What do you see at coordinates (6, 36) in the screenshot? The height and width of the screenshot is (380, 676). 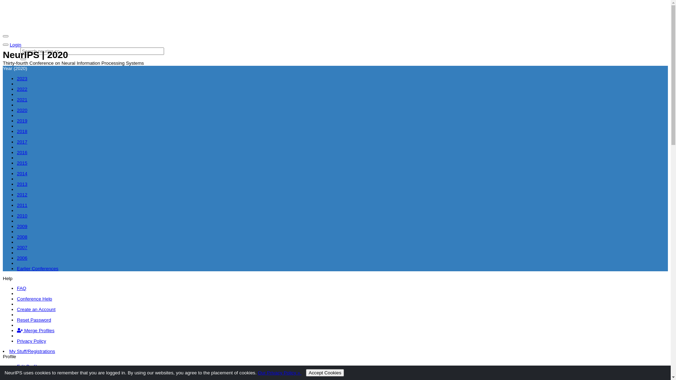 I see `Toggle navigation` at bounding box center [6, 36].